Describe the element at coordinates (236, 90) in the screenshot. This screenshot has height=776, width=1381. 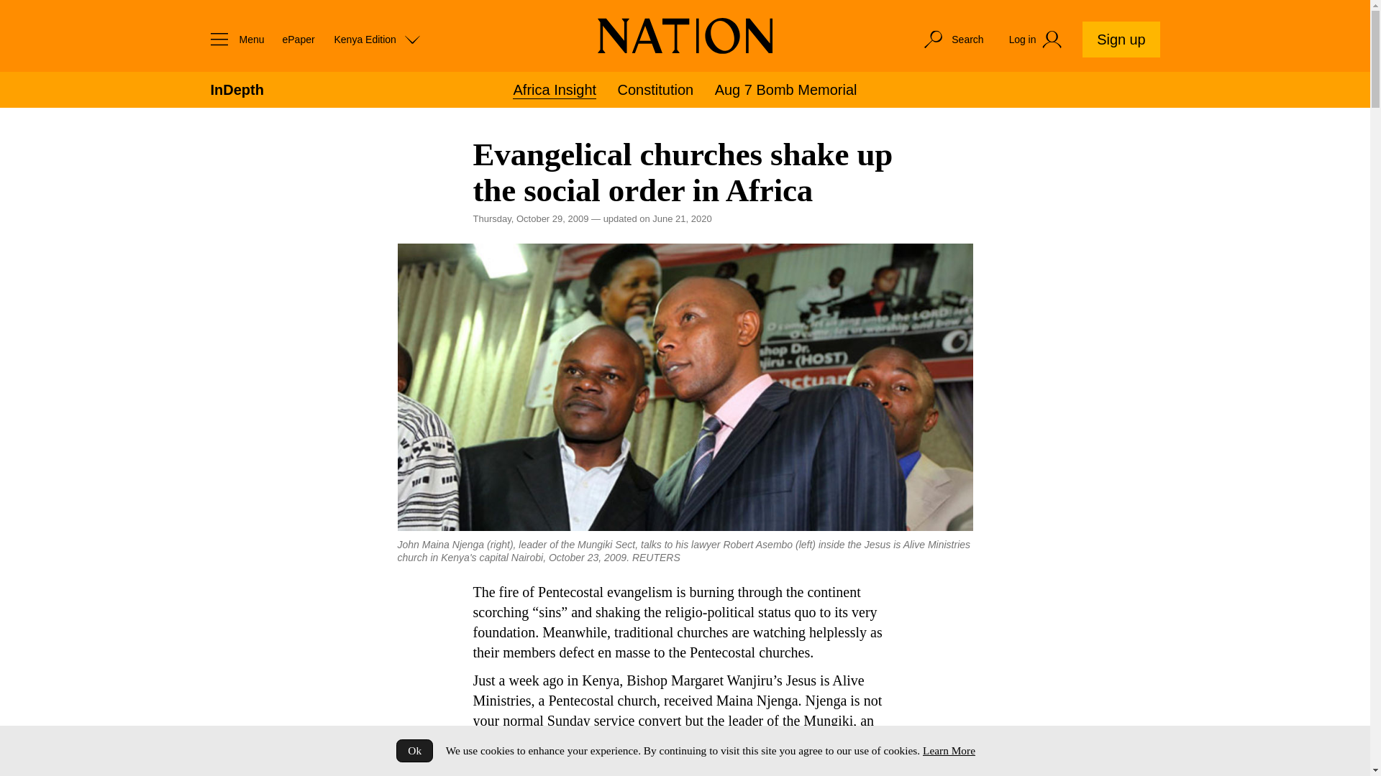
I see `InDepth` at that location.